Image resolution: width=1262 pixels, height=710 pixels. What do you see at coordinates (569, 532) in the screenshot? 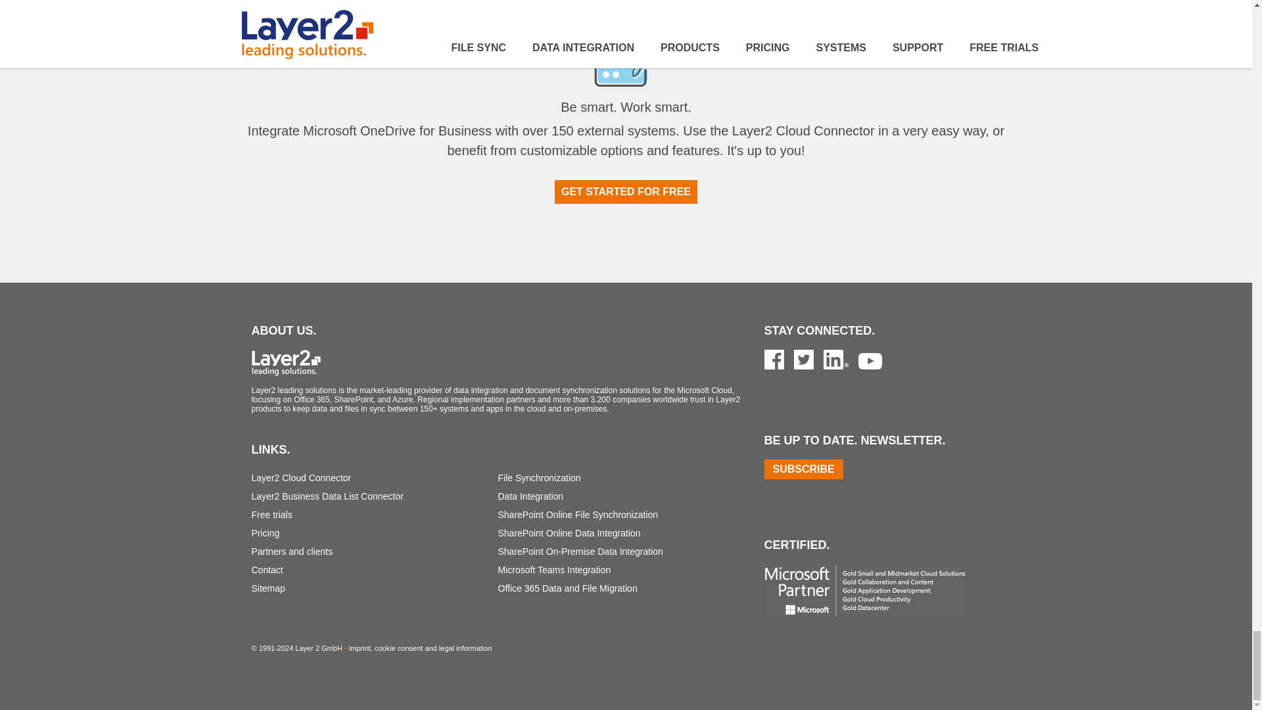
I see `SharePoint Online Data Integration` at bounding box center [569, 532].